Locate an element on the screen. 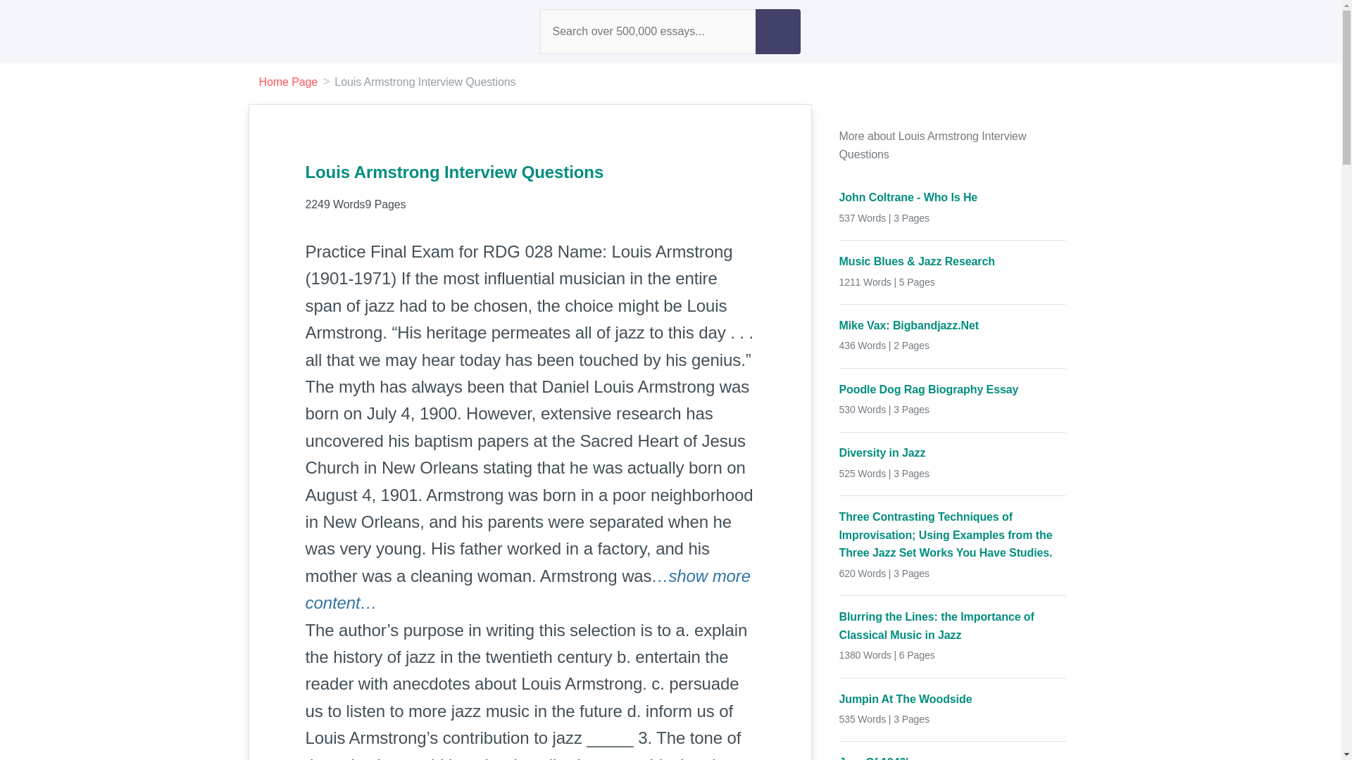  Jazz Of 1940's is located at coordinates (953, 757).